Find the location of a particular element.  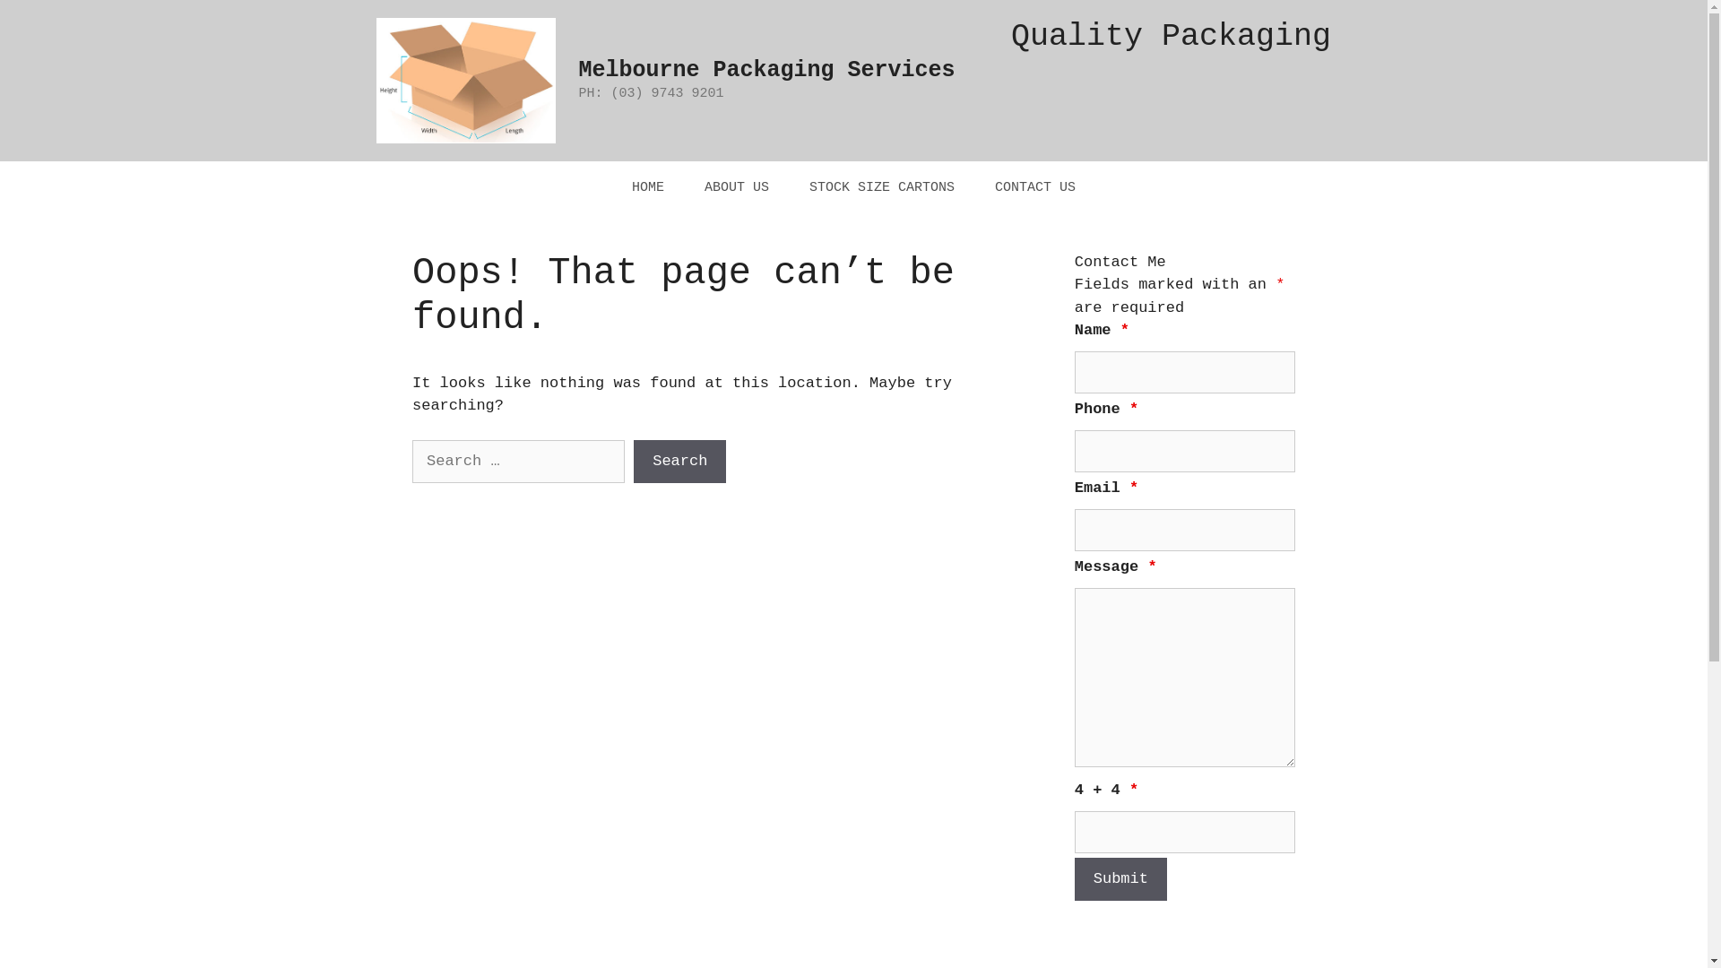

Melbourne Packaging Services is located at coordinates (767, 70).